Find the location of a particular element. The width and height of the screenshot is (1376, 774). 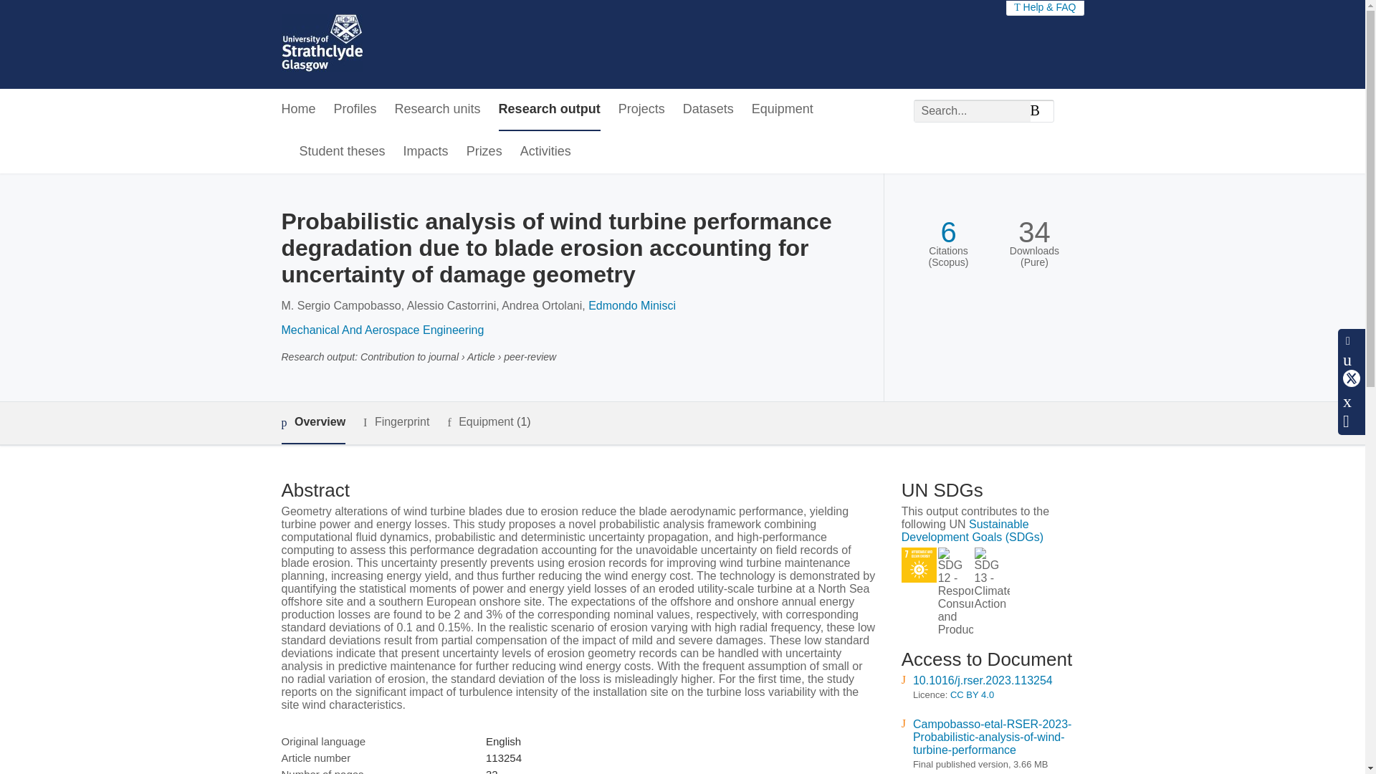

Mechanical And Aerospace Engineering is located at coordinates (382, 330).